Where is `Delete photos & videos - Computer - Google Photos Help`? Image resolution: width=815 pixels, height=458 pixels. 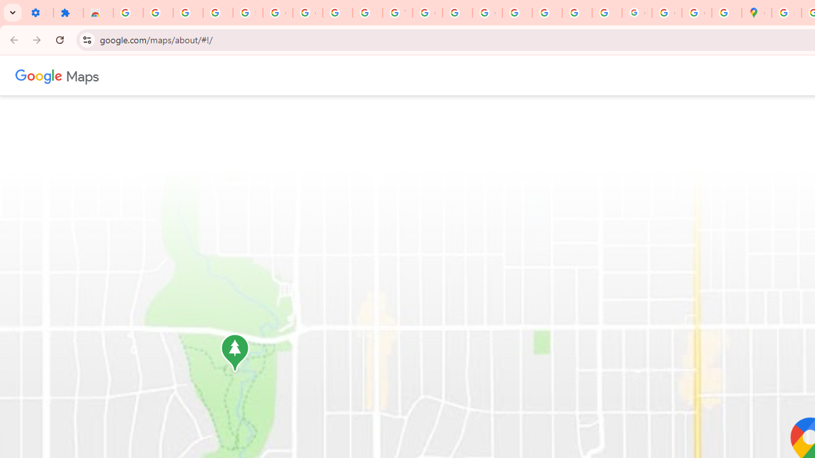 Delete photos & videos - Computer - Google Photos Help is located at coordinates (158, 13).